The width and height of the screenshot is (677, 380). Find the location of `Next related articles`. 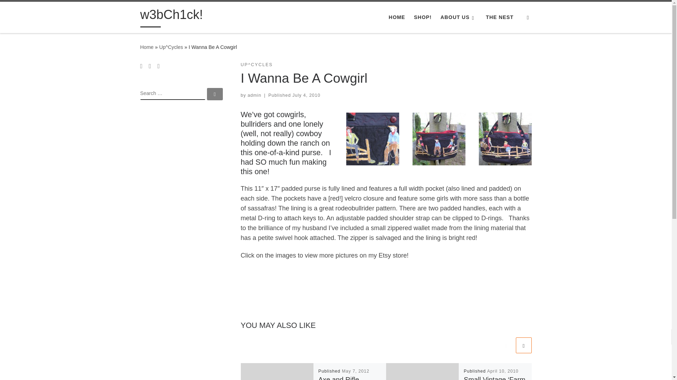

Next related articles is located at coordinates (523, 346).